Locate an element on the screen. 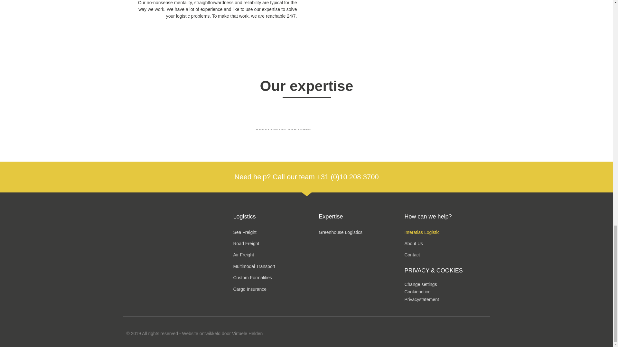 This screenshot has height=347, width=618. Air Freight is located at coordinates (276, 255).